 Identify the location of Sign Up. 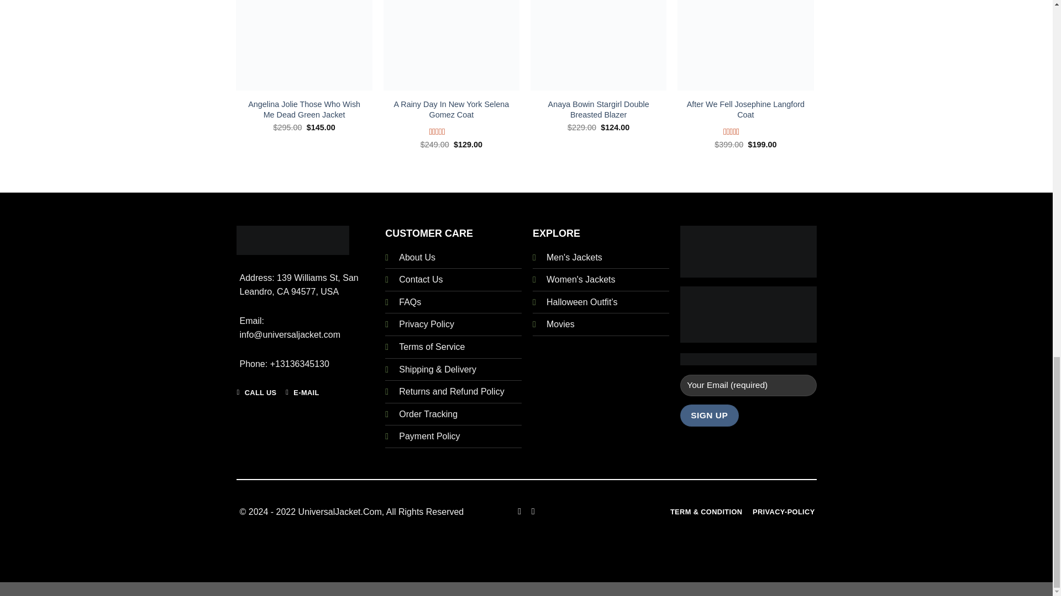
(709, 415).